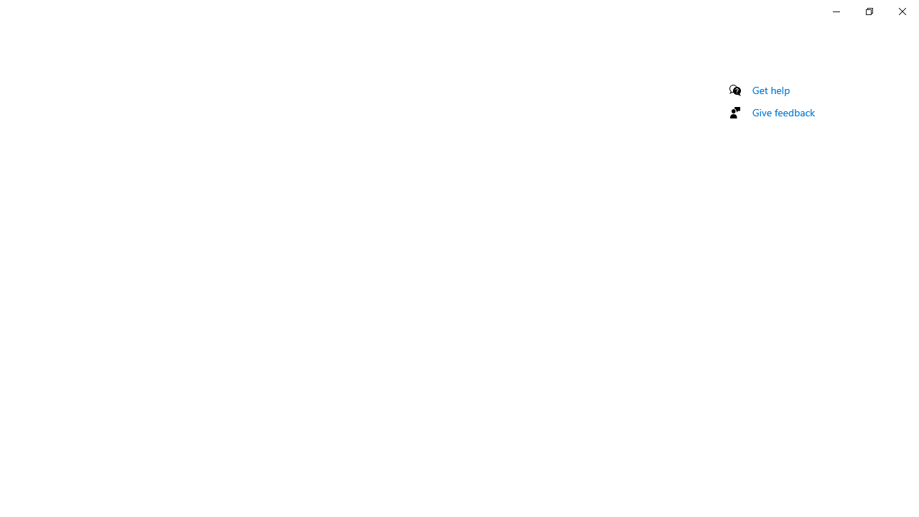 Image resolution: width=919 pixels, height=517 pixels. What do you see at coordinates (836, 11) in the screenshot?
I see `Minimize Settings` at bounding box center [836, 11].